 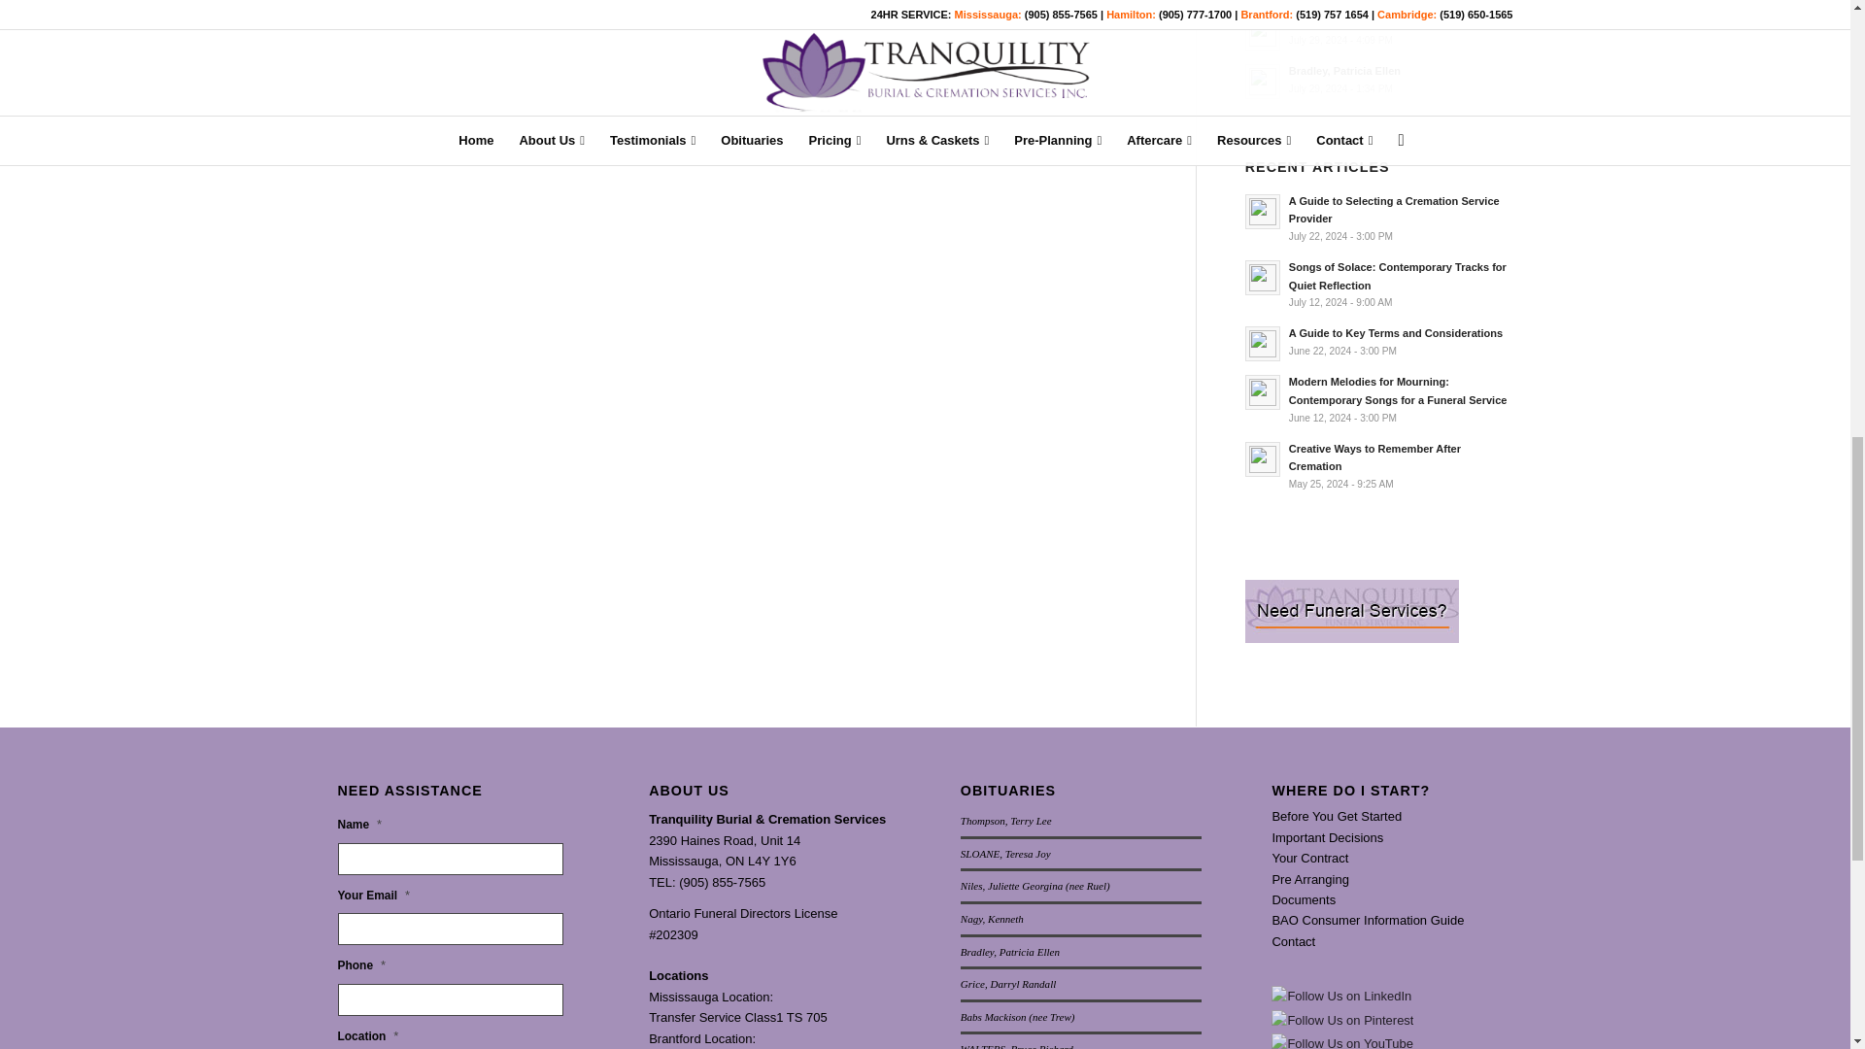 I want to click on Nagy, Kenneth, so click(x=1379, y=30).